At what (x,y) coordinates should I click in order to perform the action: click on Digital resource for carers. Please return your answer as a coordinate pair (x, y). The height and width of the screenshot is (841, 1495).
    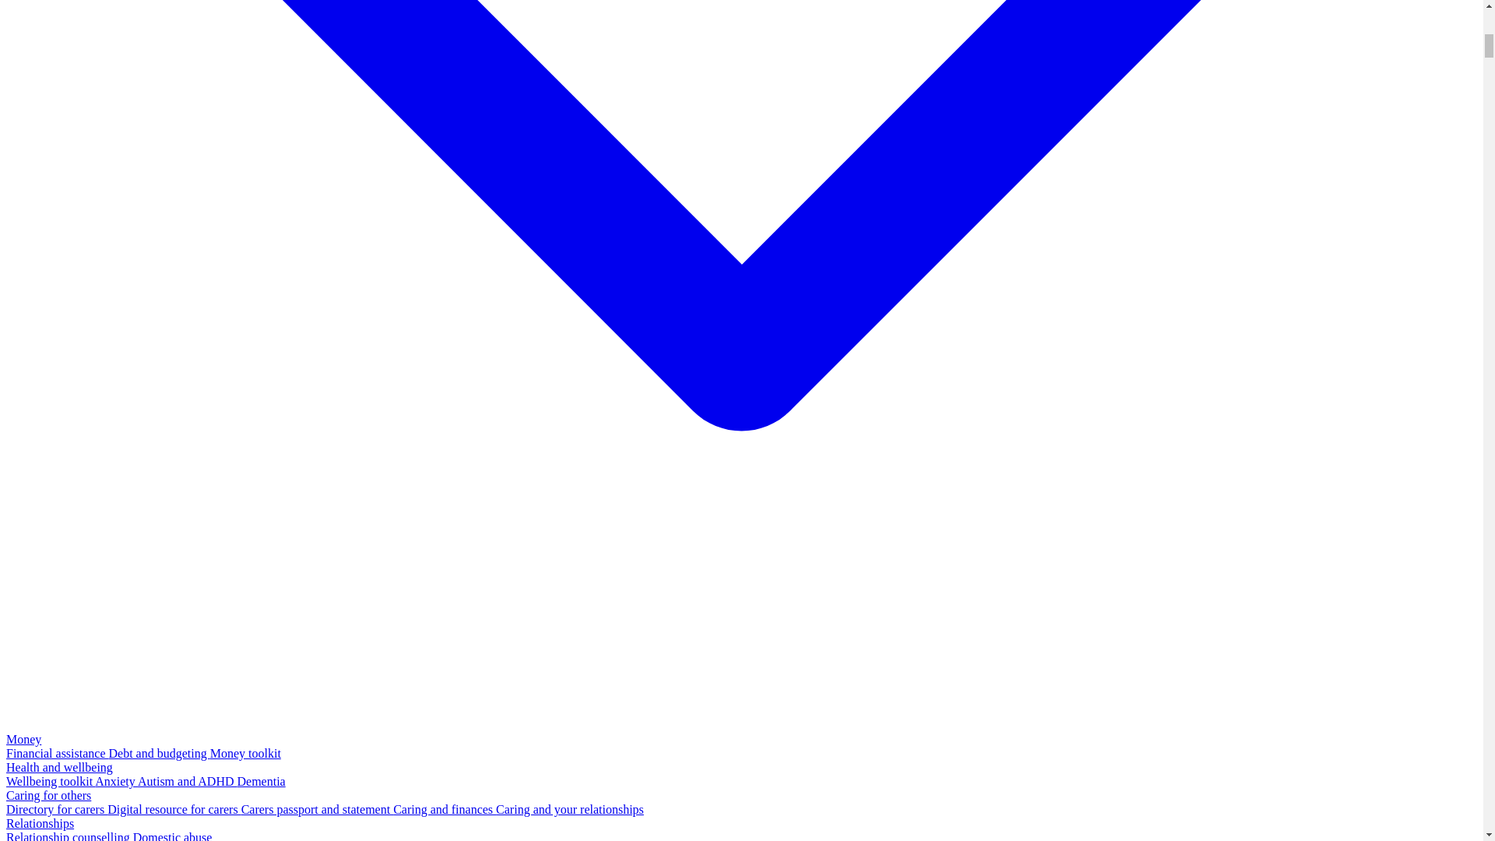
    Looking at the image, I should click on (174, 809).